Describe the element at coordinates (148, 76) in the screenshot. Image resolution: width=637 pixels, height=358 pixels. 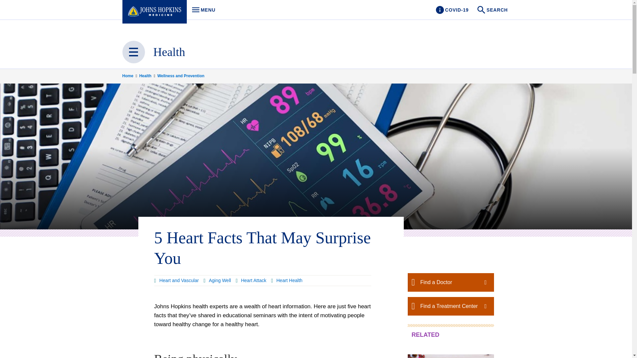
I see `COVID-19` at that location.